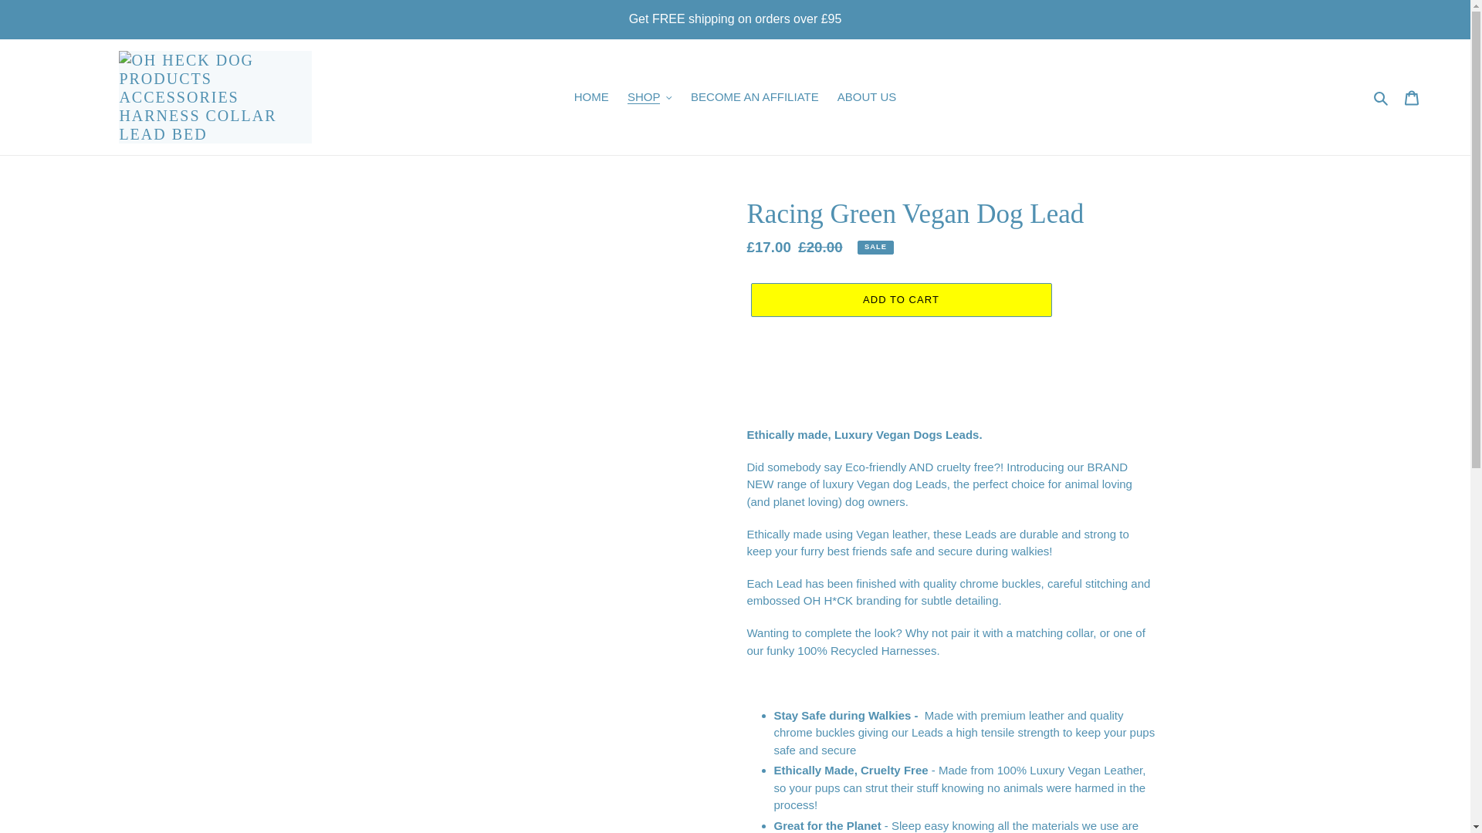 This screenshot has width=1482, height=833. I want to click on ABOUT US, so click(867, 97).